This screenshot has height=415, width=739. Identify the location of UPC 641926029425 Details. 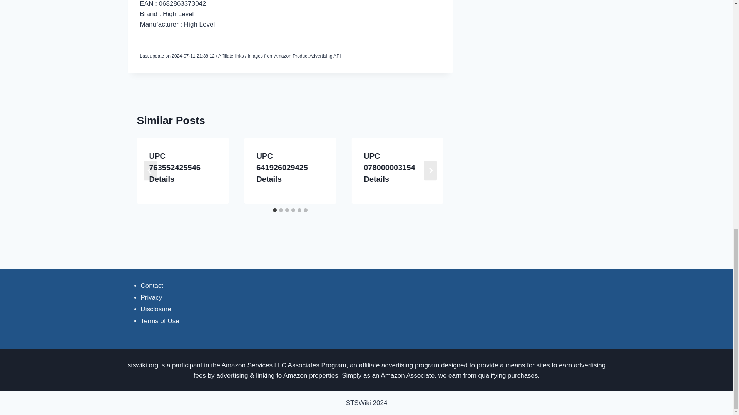
(282, 168).